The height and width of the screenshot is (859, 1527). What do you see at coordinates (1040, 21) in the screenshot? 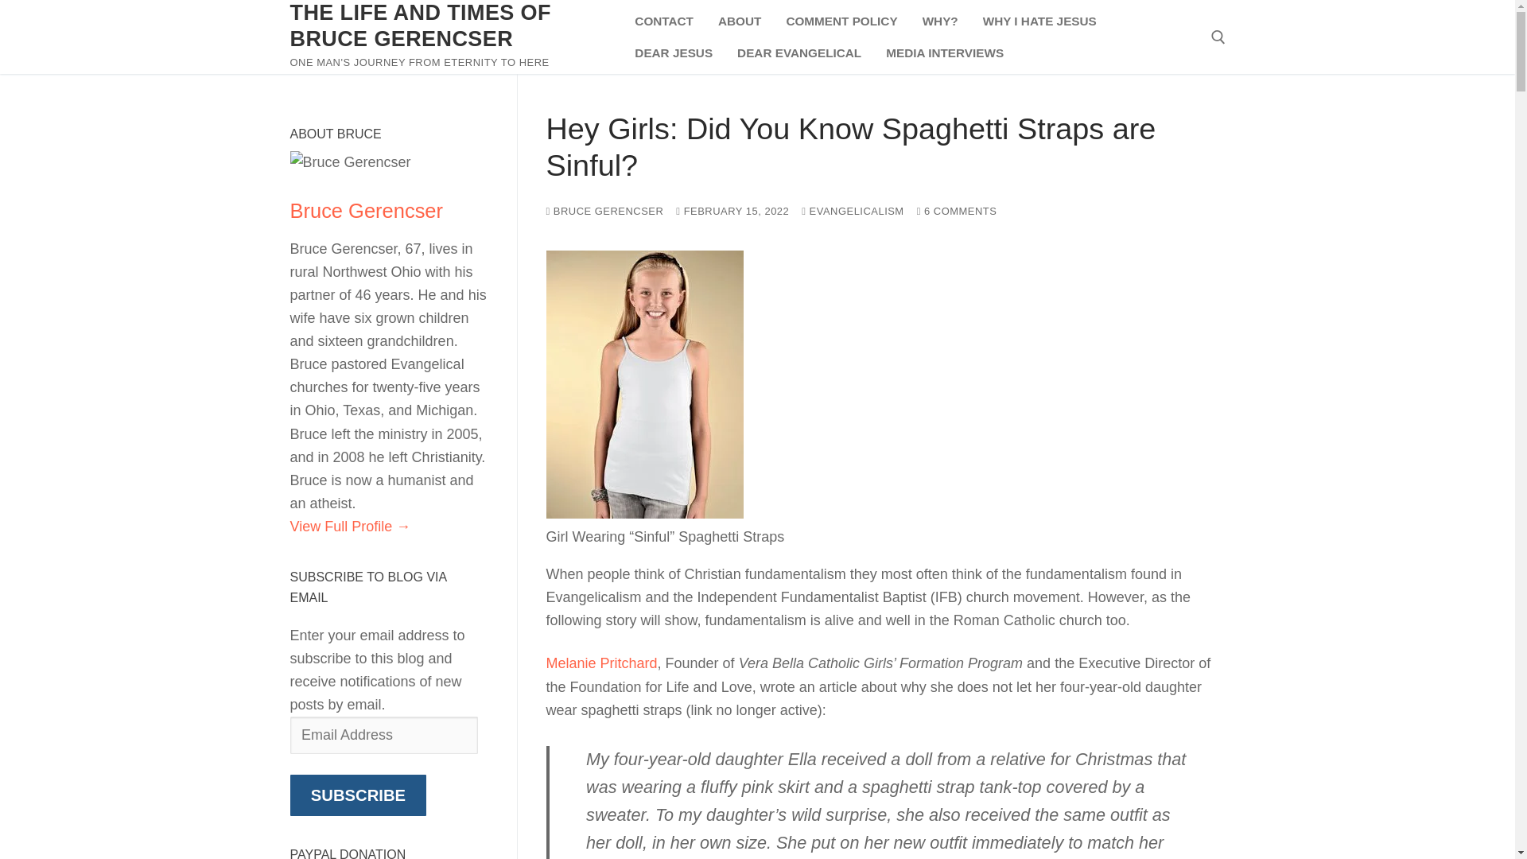
I see `WHY I HATE JESUS` at bounding box center [1040, 21].